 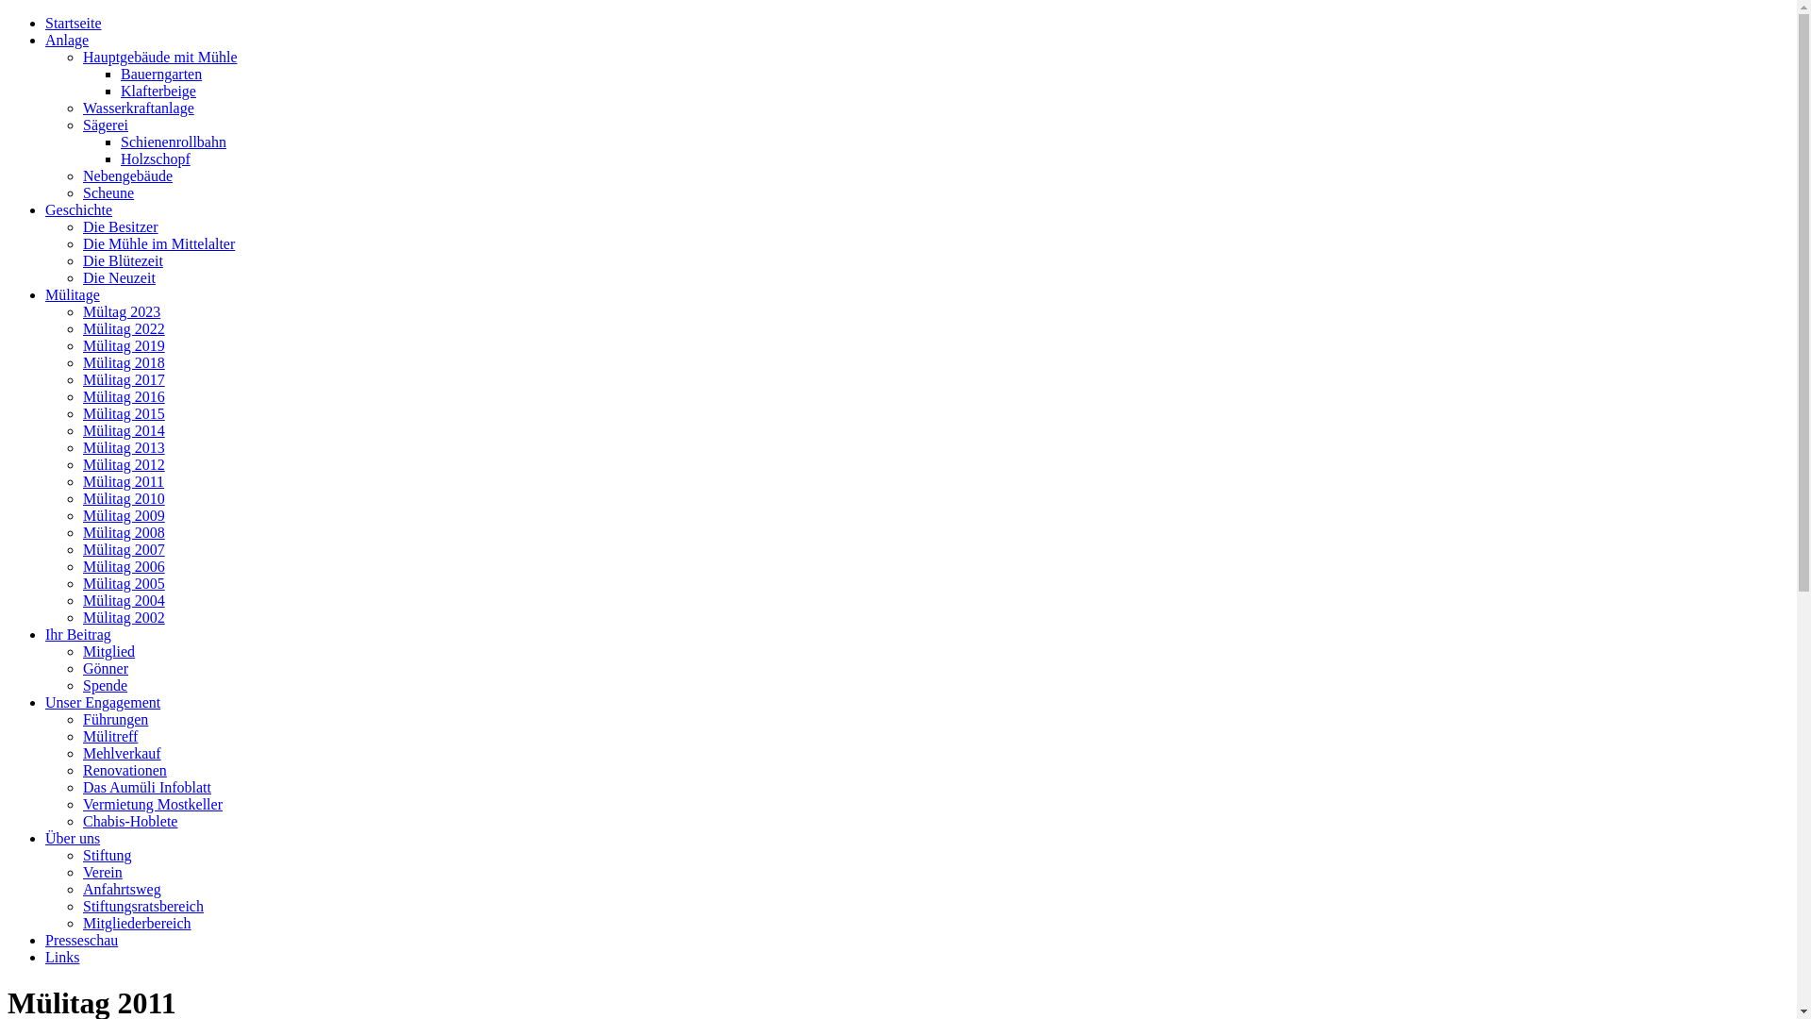 I want to click on Vermietung Mostkeller, so click(x=153, y=804).